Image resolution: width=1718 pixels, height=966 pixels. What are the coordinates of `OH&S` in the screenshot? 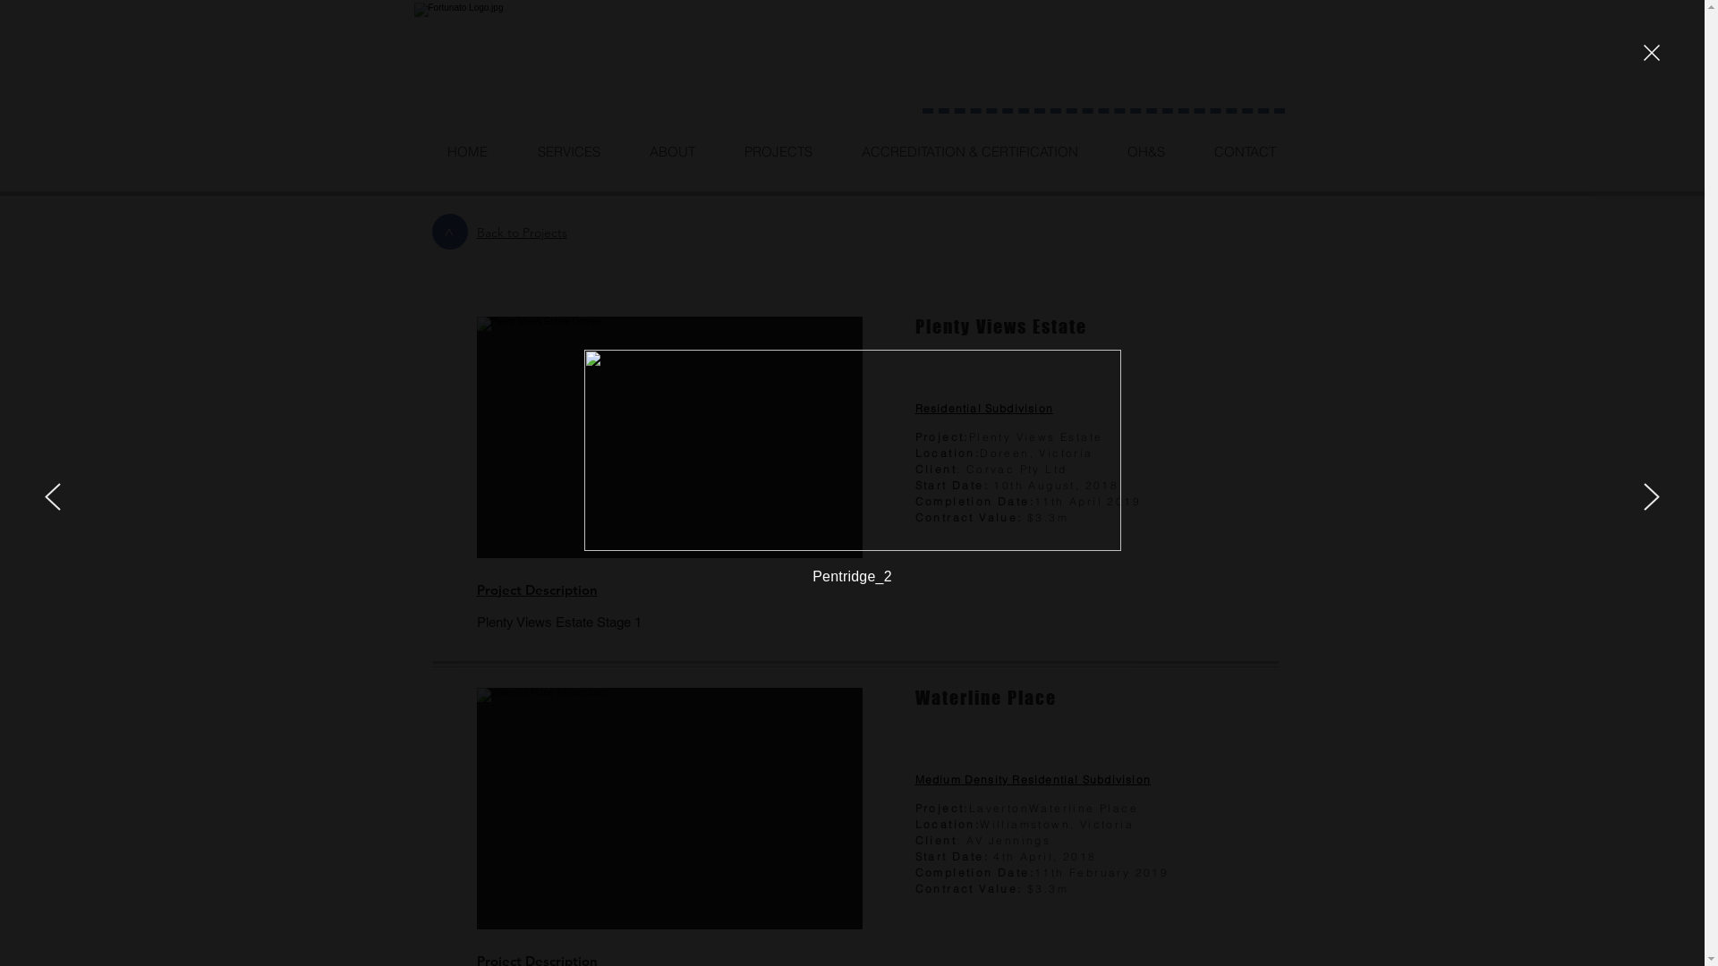 It's located at (1145, 152).